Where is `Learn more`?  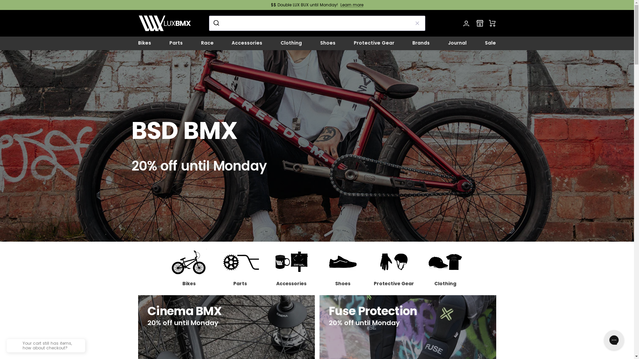
Learn more is located at coordinates (351, 5).